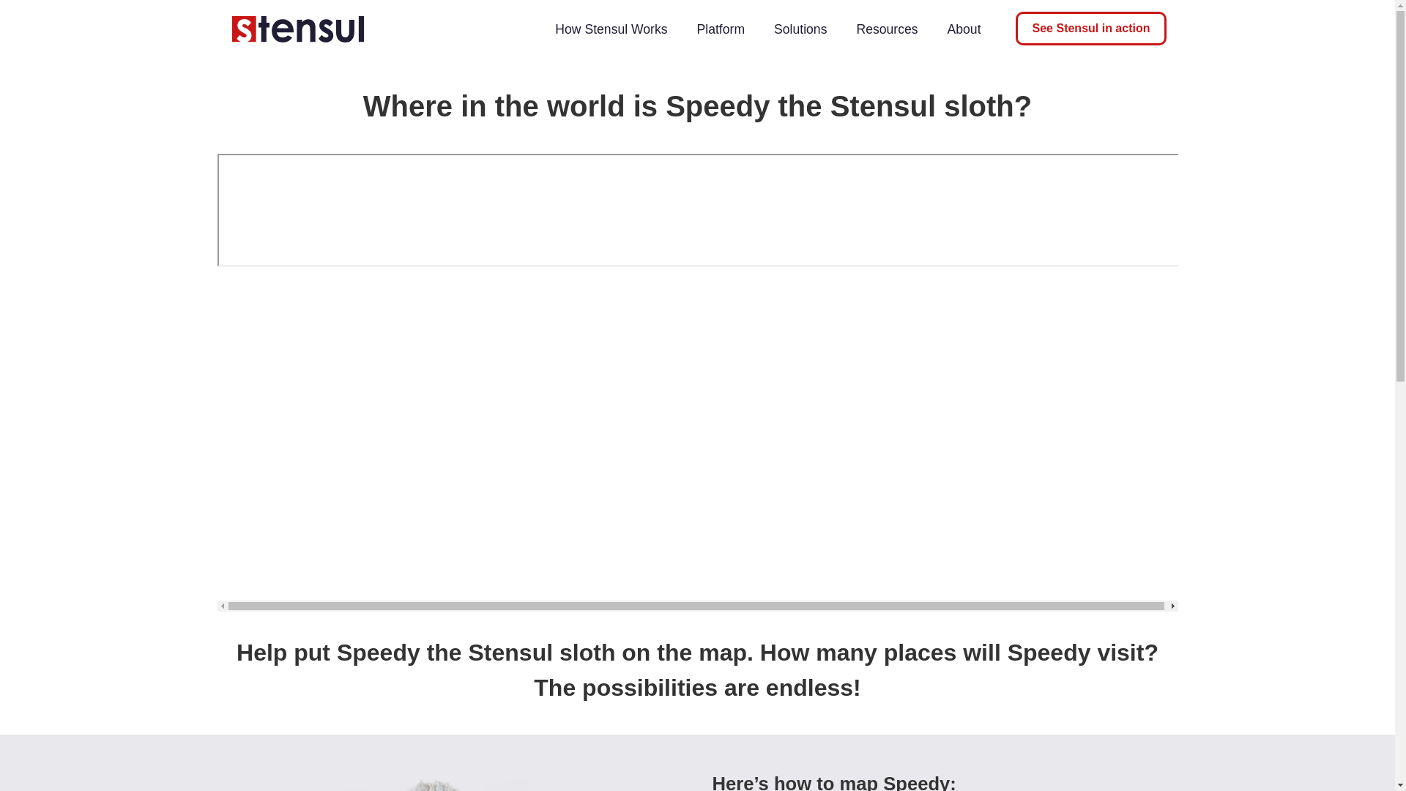  I want to click on Solutions, so click(800, 29).